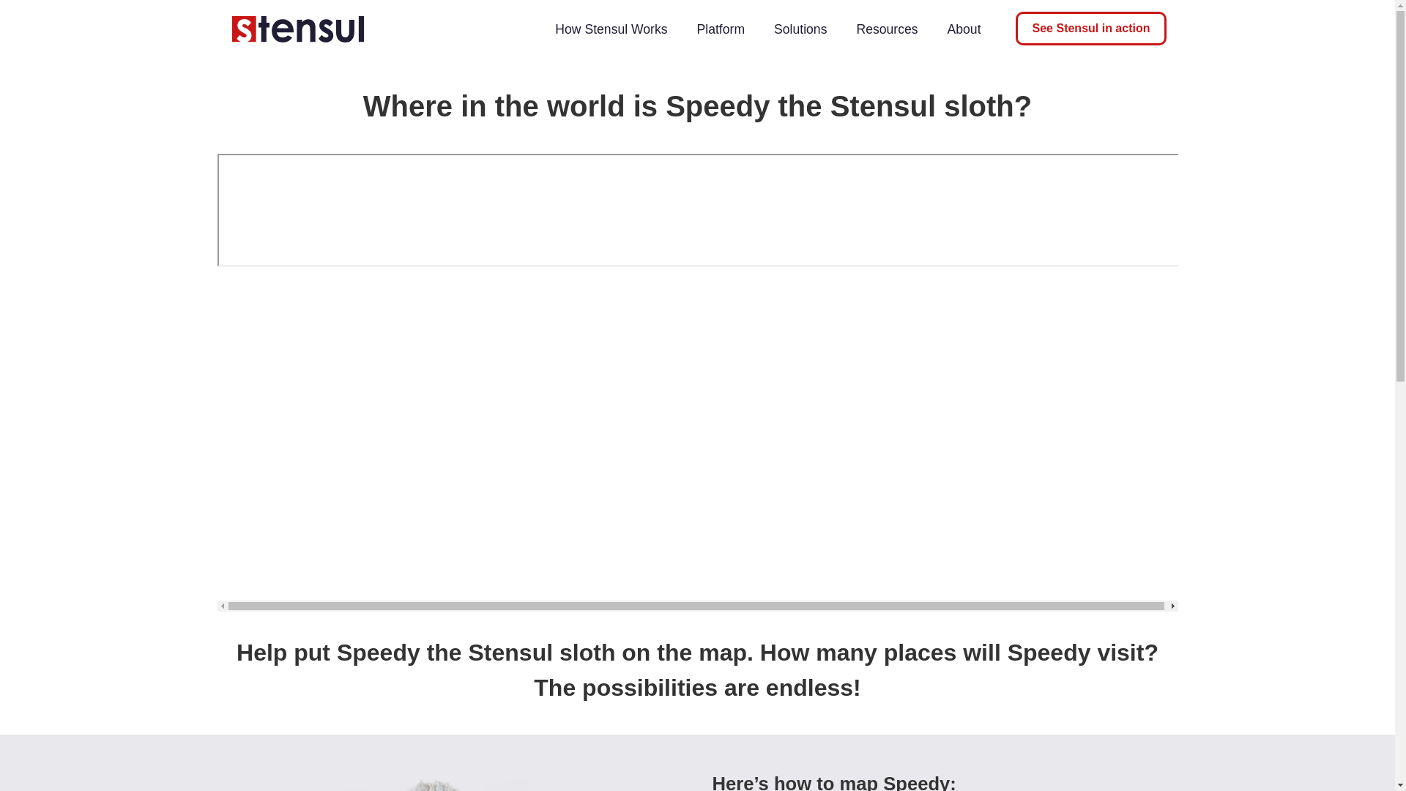  I want to click on Solutions, so click(800, 29).